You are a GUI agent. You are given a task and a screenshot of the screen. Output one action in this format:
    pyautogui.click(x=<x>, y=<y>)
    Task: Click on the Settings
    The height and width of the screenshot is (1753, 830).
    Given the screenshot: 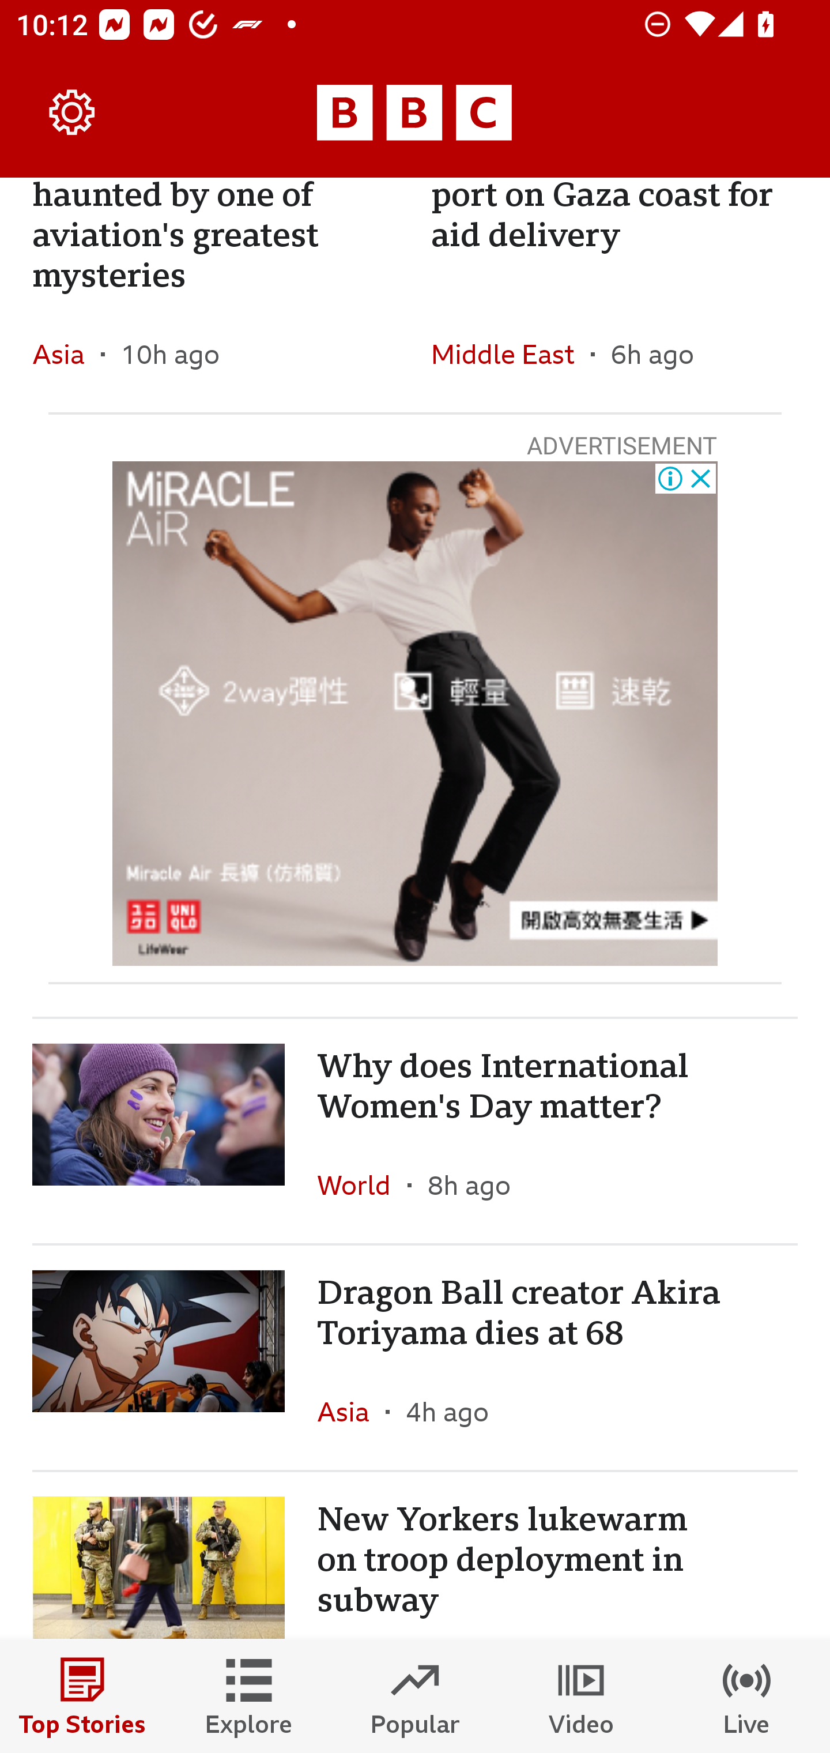 What is the action you would take?
    pyautogui.click(x=73, y=113)
    